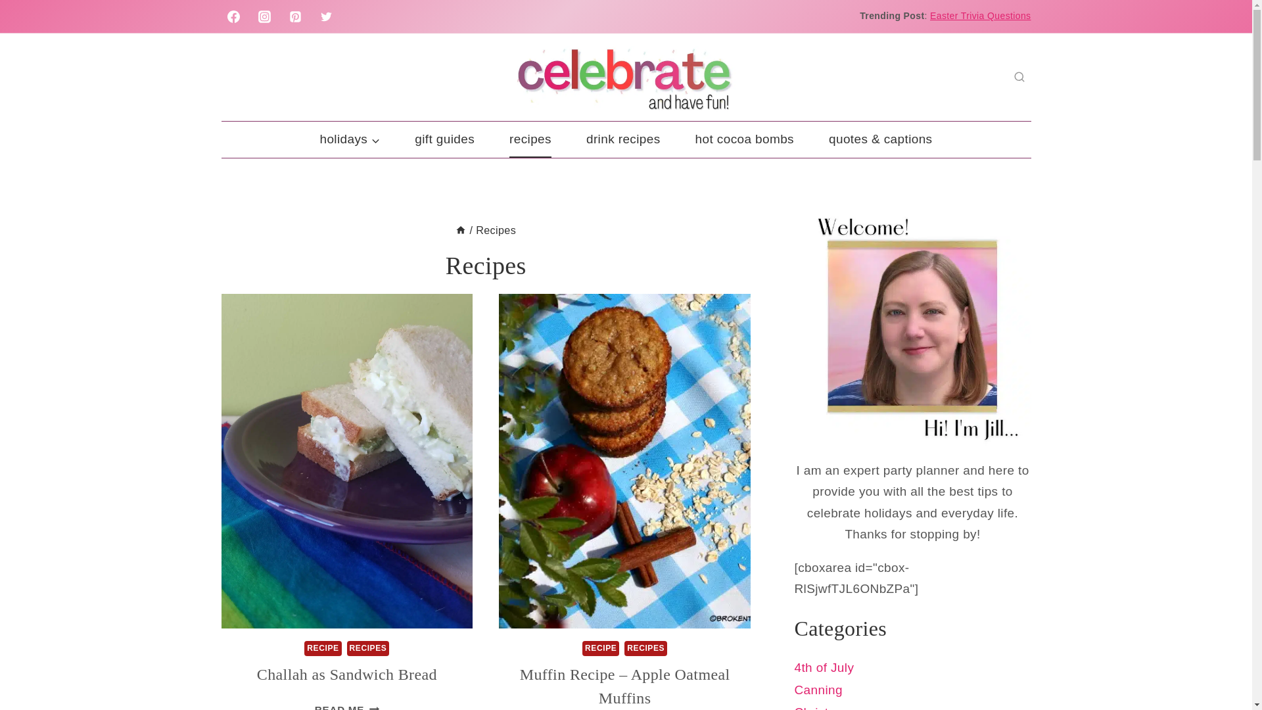  Describe the element at coordinates (322, 648) in the screenshot. I see `RECIPE` at that location.